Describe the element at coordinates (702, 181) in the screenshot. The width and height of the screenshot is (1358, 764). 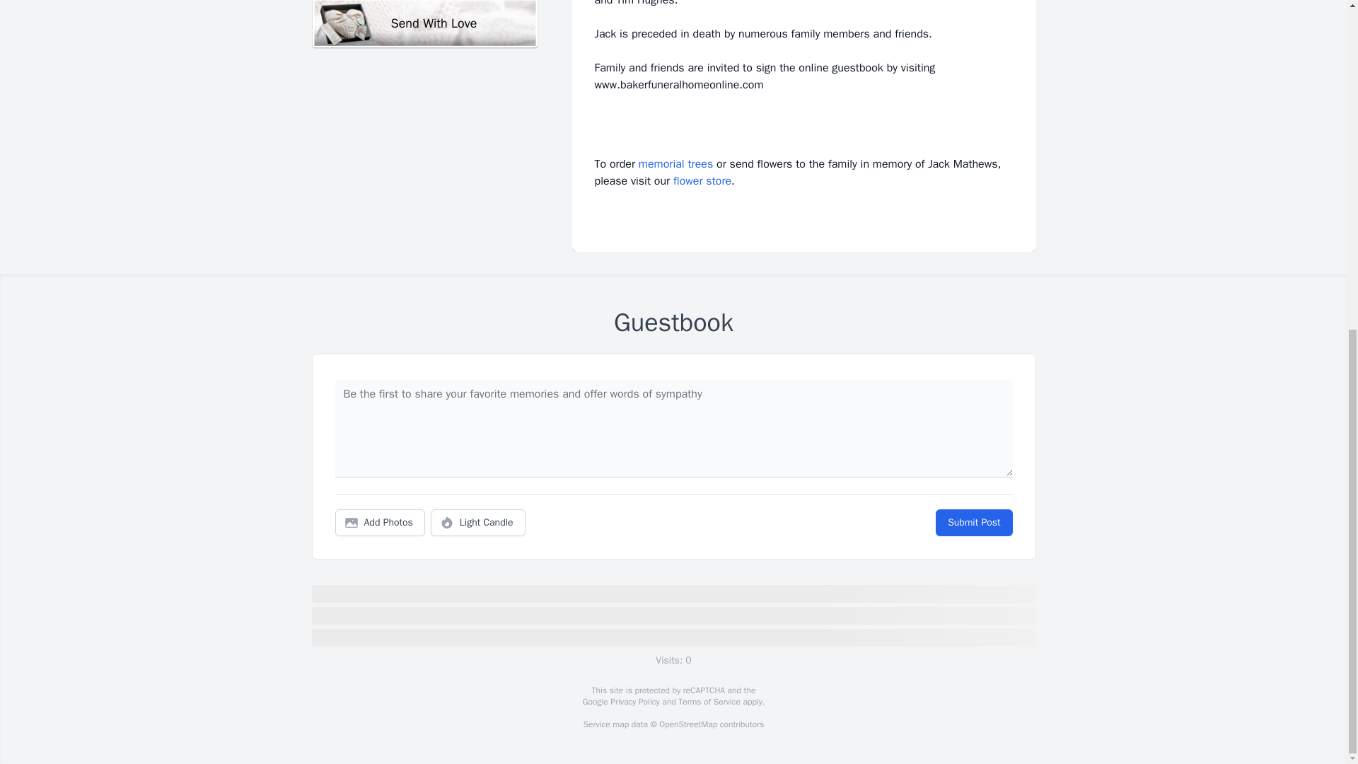
I see `flower store` at that location.